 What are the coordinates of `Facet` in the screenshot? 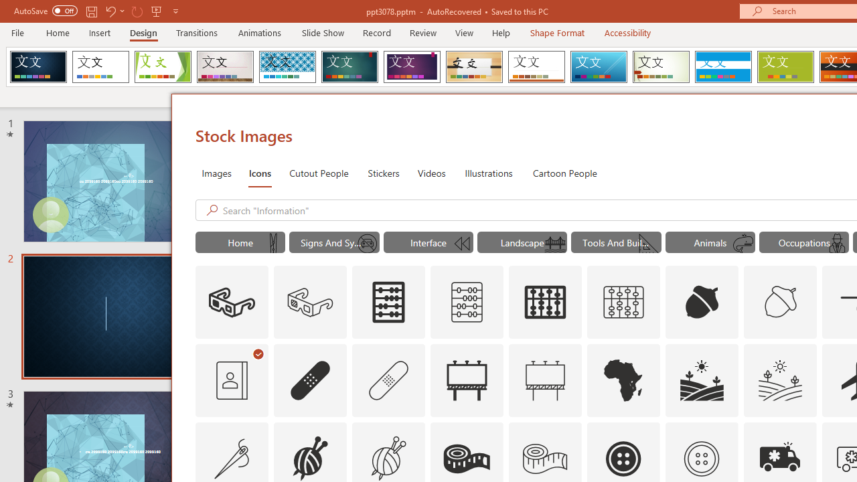 It's located at (163, 67).